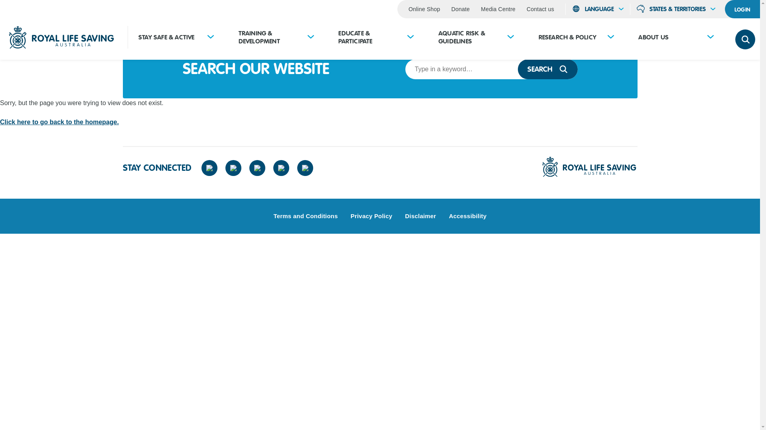 This screenshot has width=766, height=430. What do you see at coordinates (676, 9) in the screenshot?
I see `STATES & TERRITORIES` at bounding box center [676, 9].